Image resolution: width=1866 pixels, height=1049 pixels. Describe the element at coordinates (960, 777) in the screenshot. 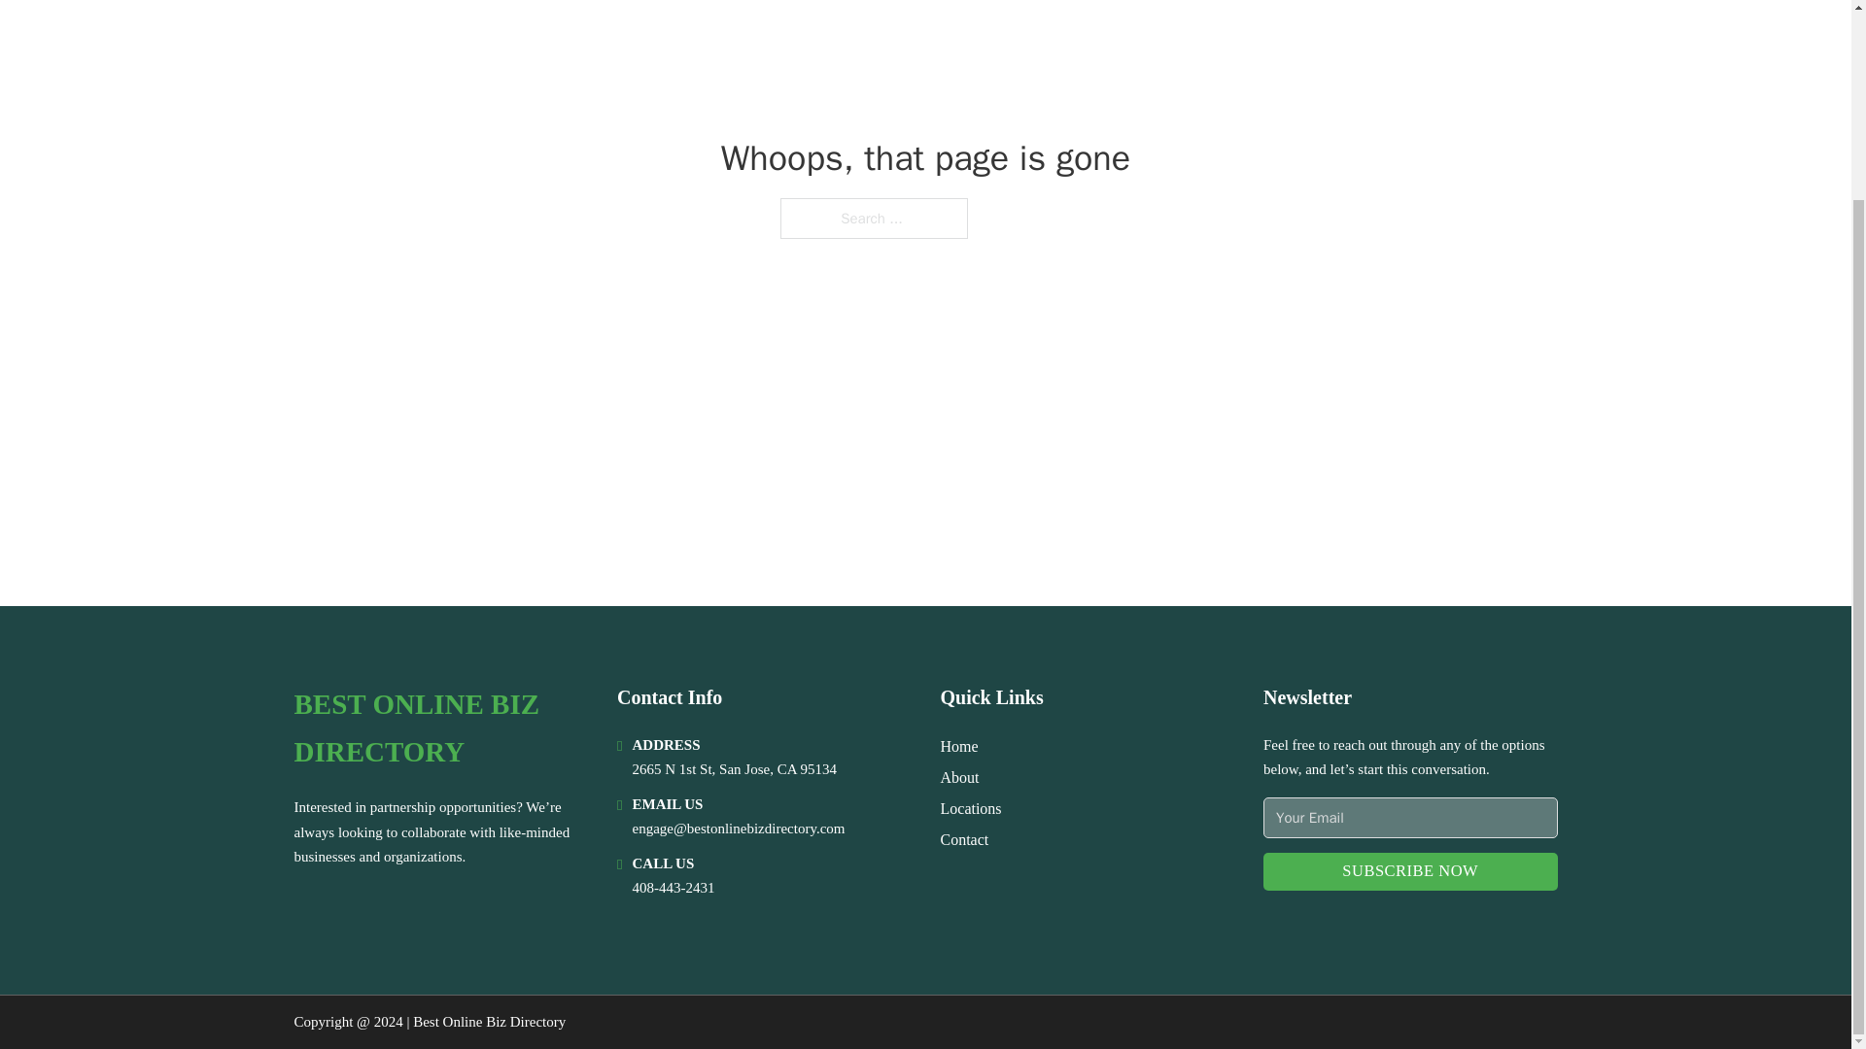

I see `About` at that location.